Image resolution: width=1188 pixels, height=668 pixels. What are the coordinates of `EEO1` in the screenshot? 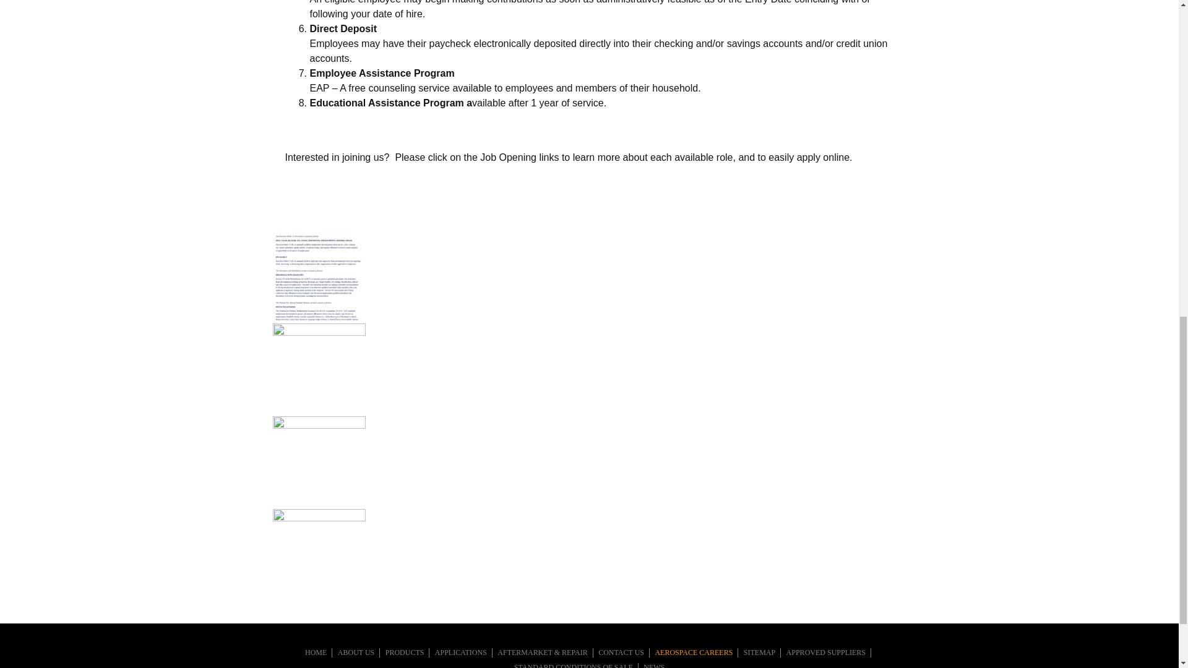 It's located at (318, 276).